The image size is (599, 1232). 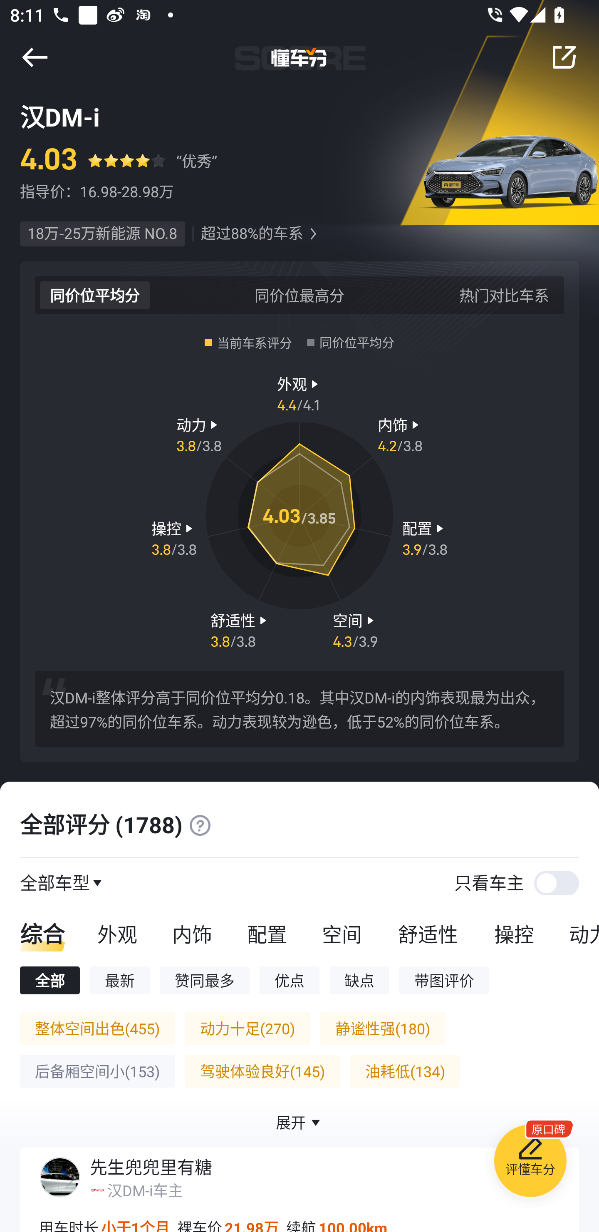 What do you see at coordinates (299, 1122) in the screenshot?
I see `展开 ` at bounding box center [299, 1122].